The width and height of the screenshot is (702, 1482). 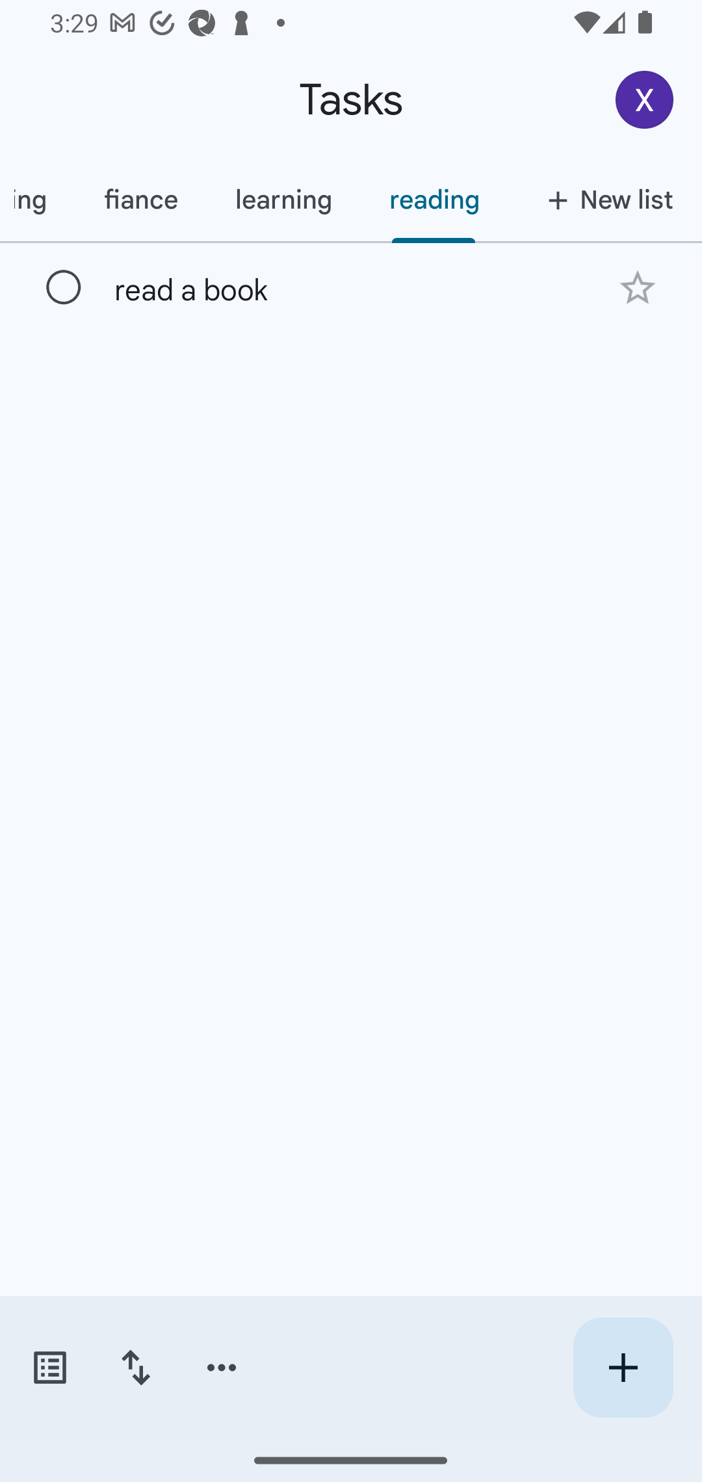 What do you see at coordinates (140, 200) in the screenshot?
I see `fiance` at bounding box center [140, 200].